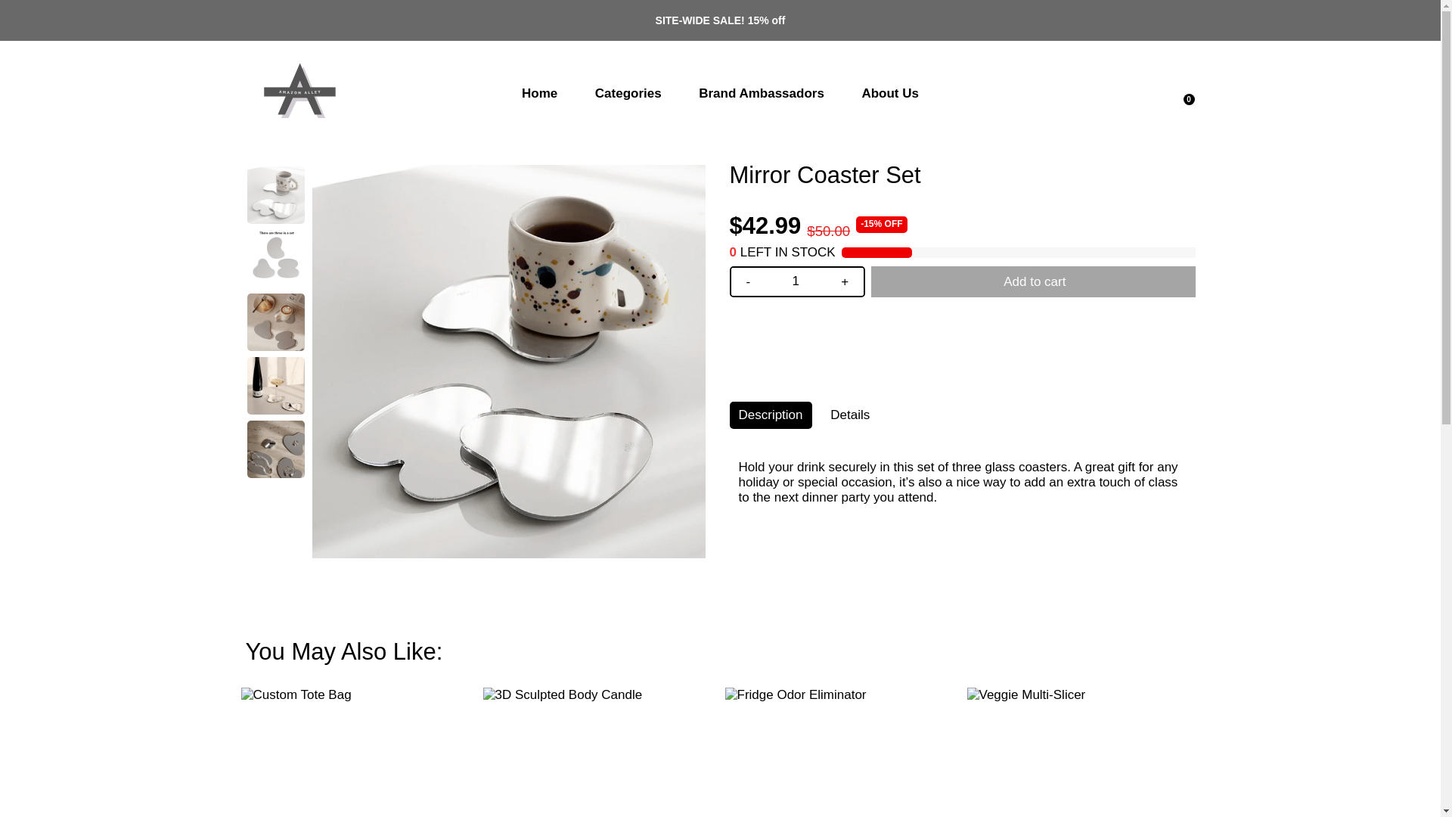 The height and width of the screenshot is (817, 1452). I want to click on 1, so click(796, 281).